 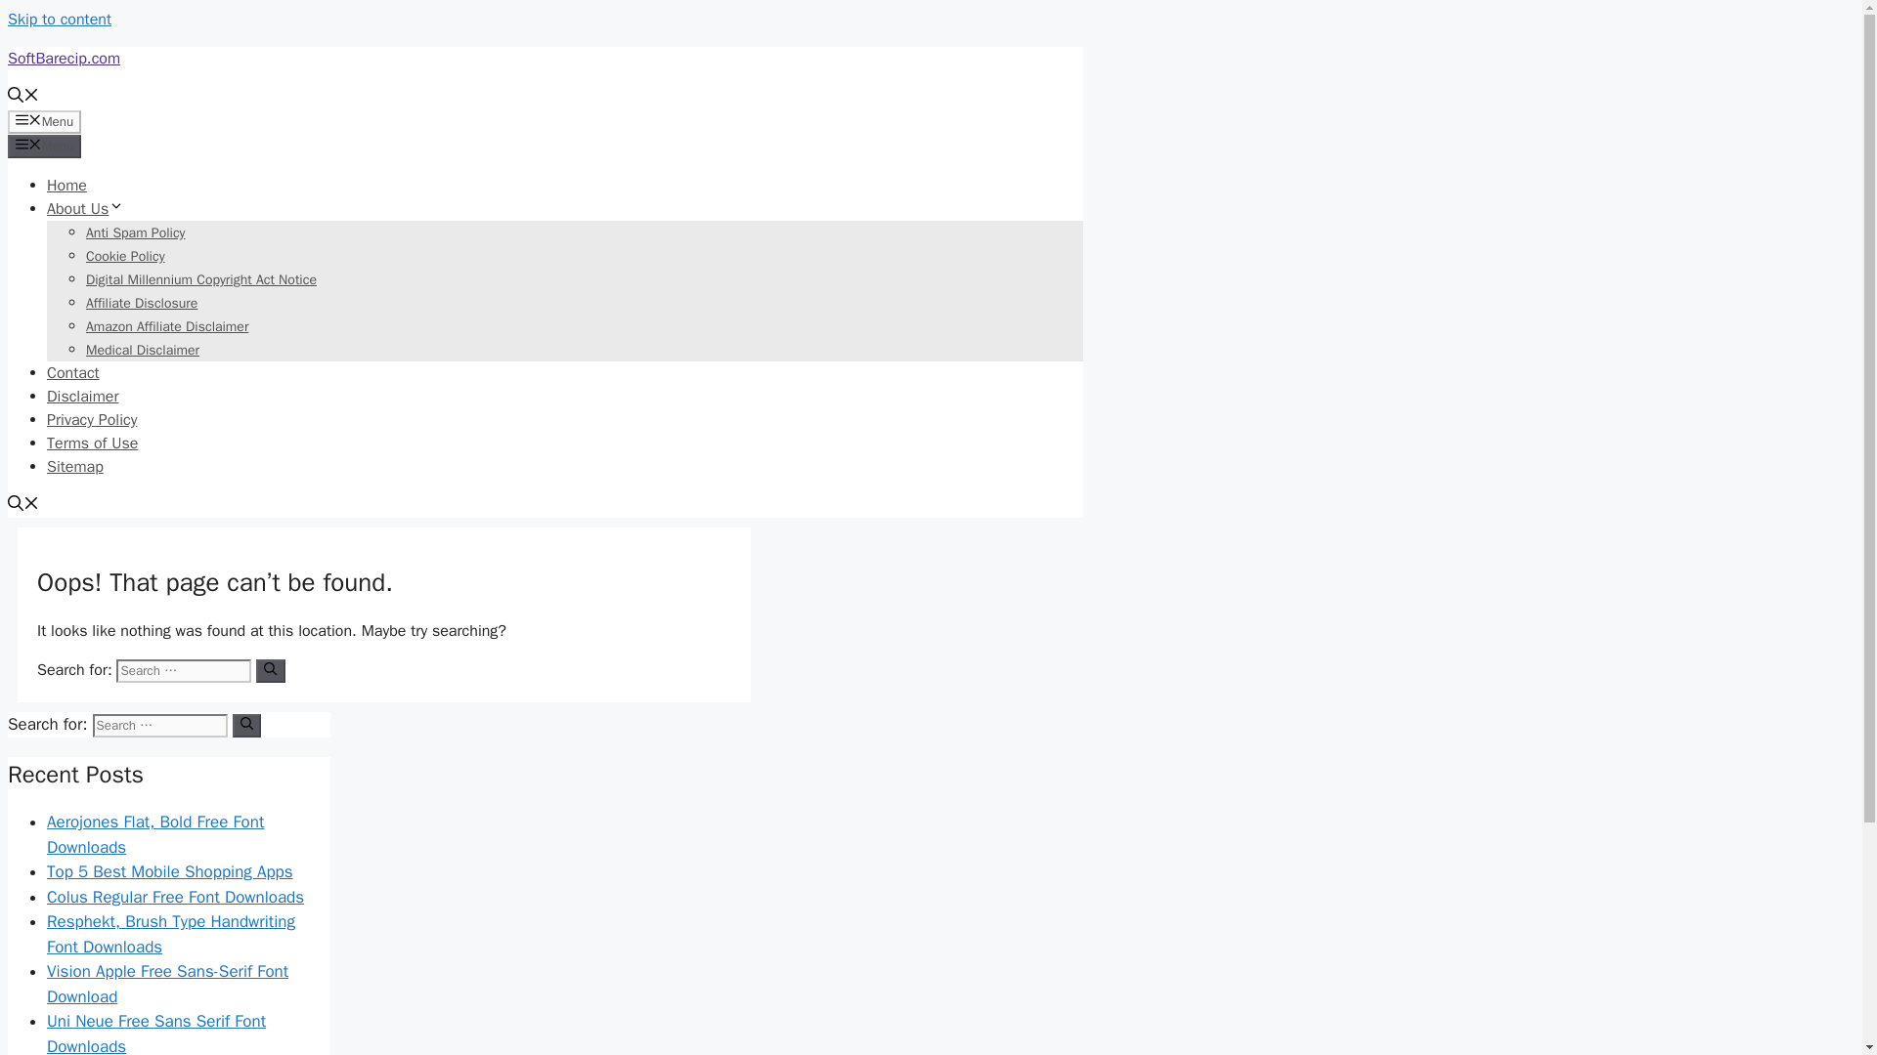 What do you see at coordinates (143, 350) in the screenshot?
I see `Medical Disclaimer` at bounding box center [143, 350].